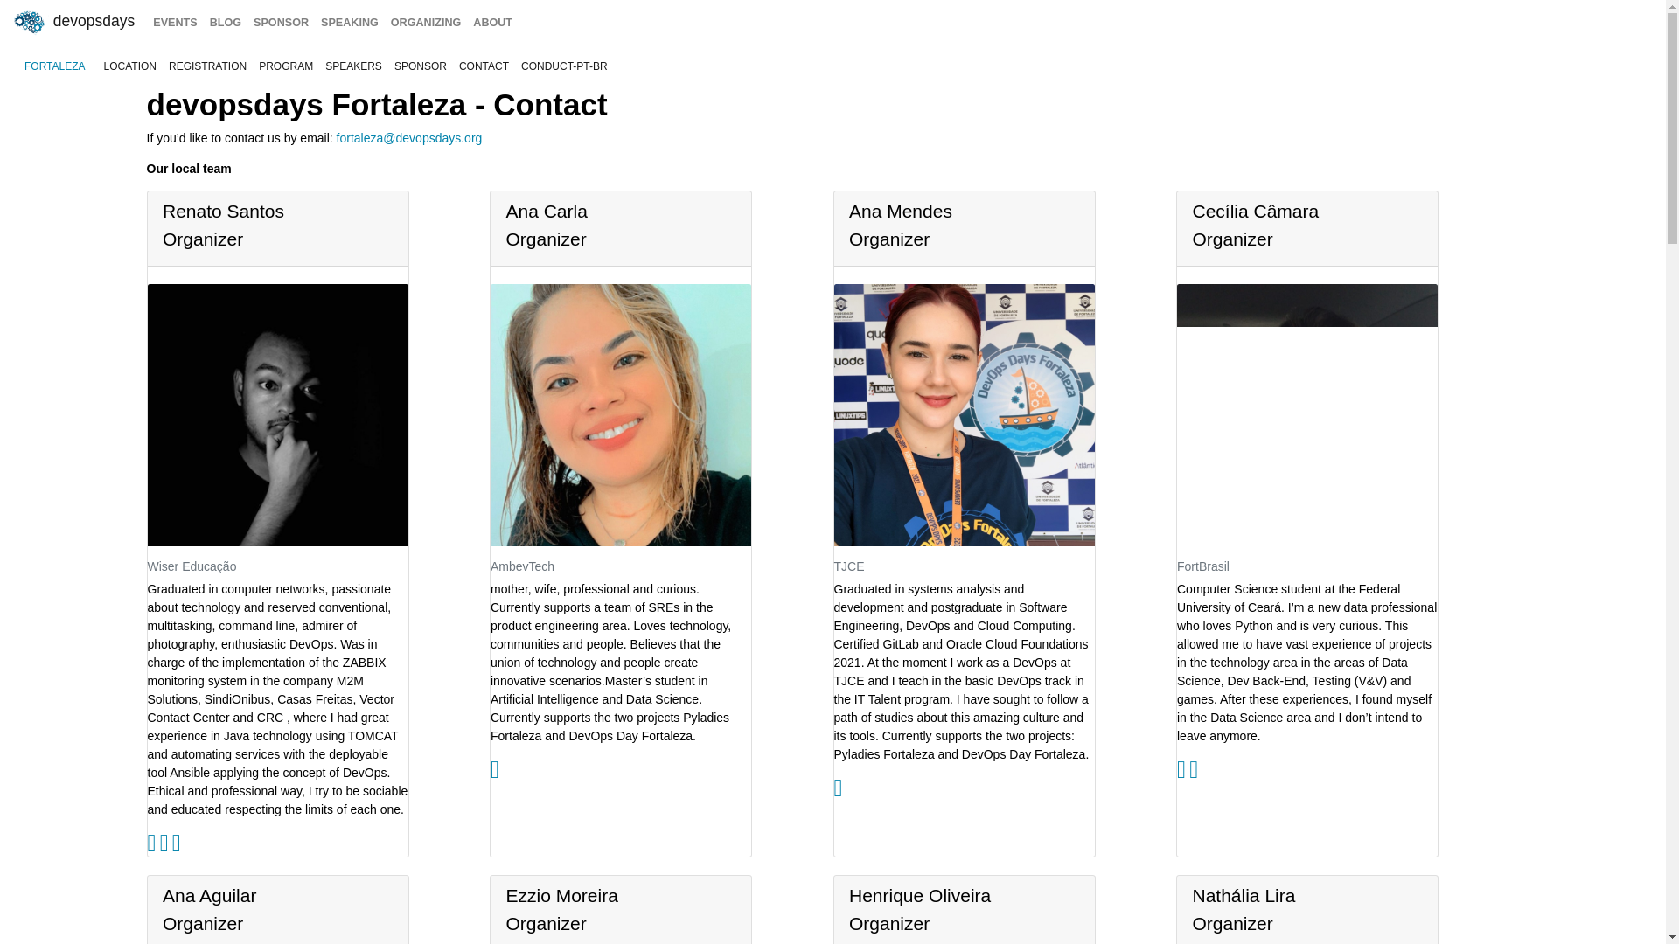 The height and width of the screenshot is (944, 1679). I want to click on REGISTRATION, so click(208, 66).